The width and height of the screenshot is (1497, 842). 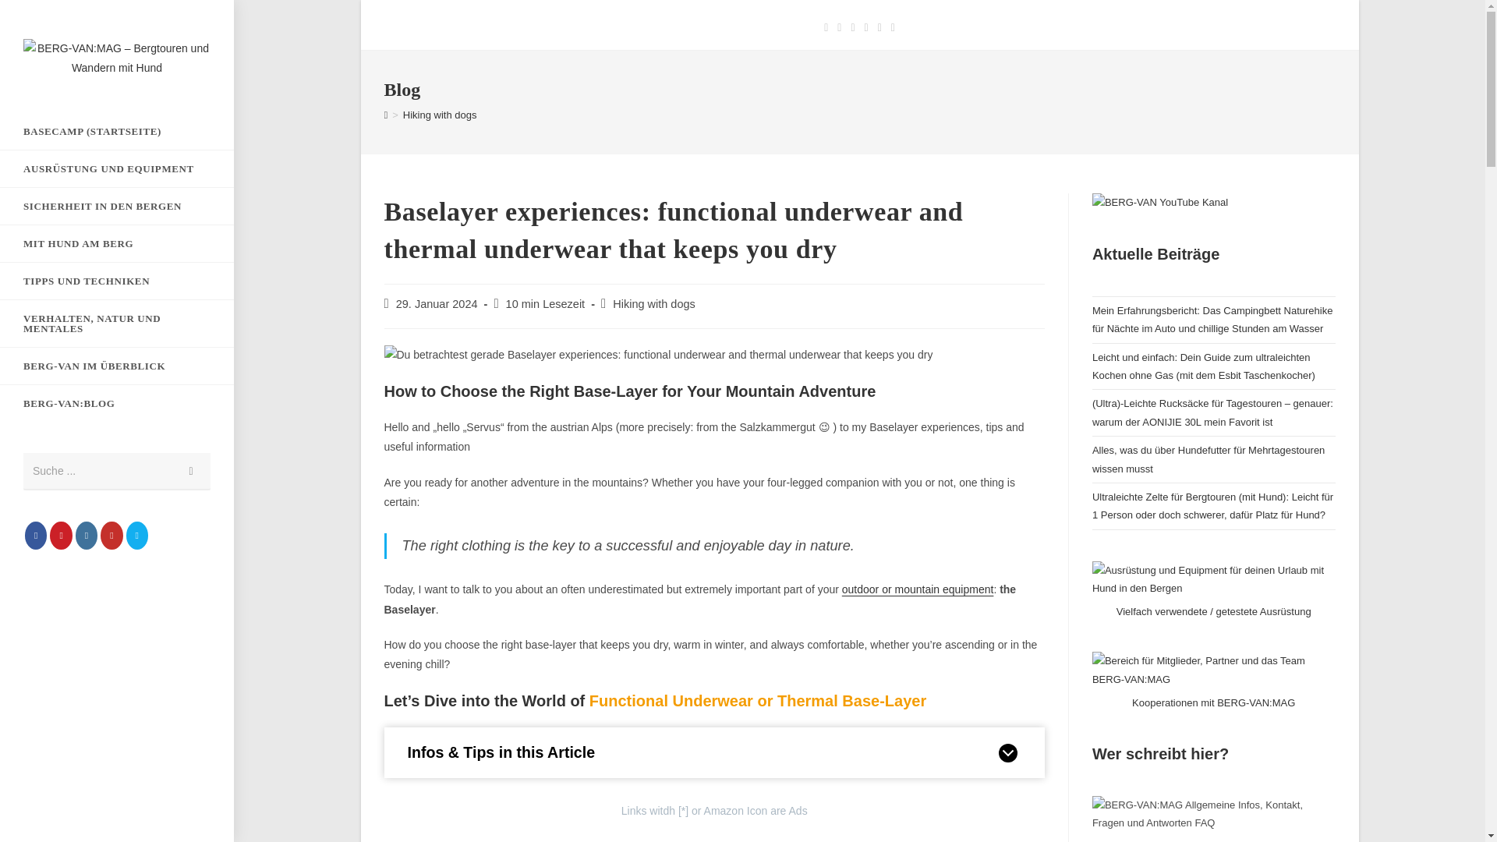 What do you see at coordinates (117, 243) in the screenshot?
I see `MIT HUND AM BERG` at bounding box center [117, 243].